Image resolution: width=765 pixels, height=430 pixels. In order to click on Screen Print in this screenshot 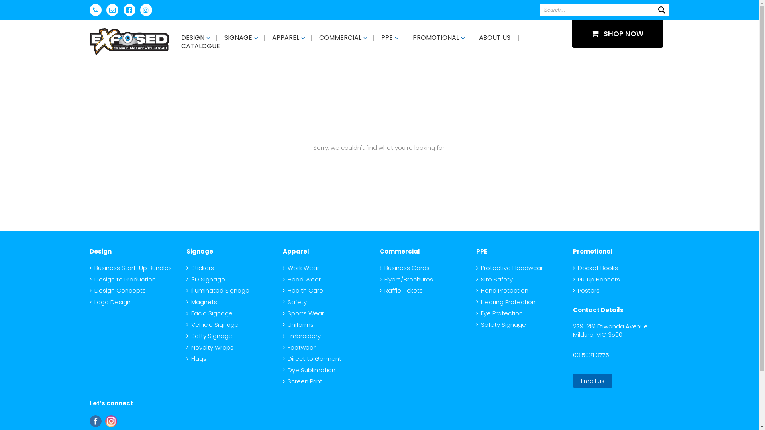, I will do `click(303, 381)`.